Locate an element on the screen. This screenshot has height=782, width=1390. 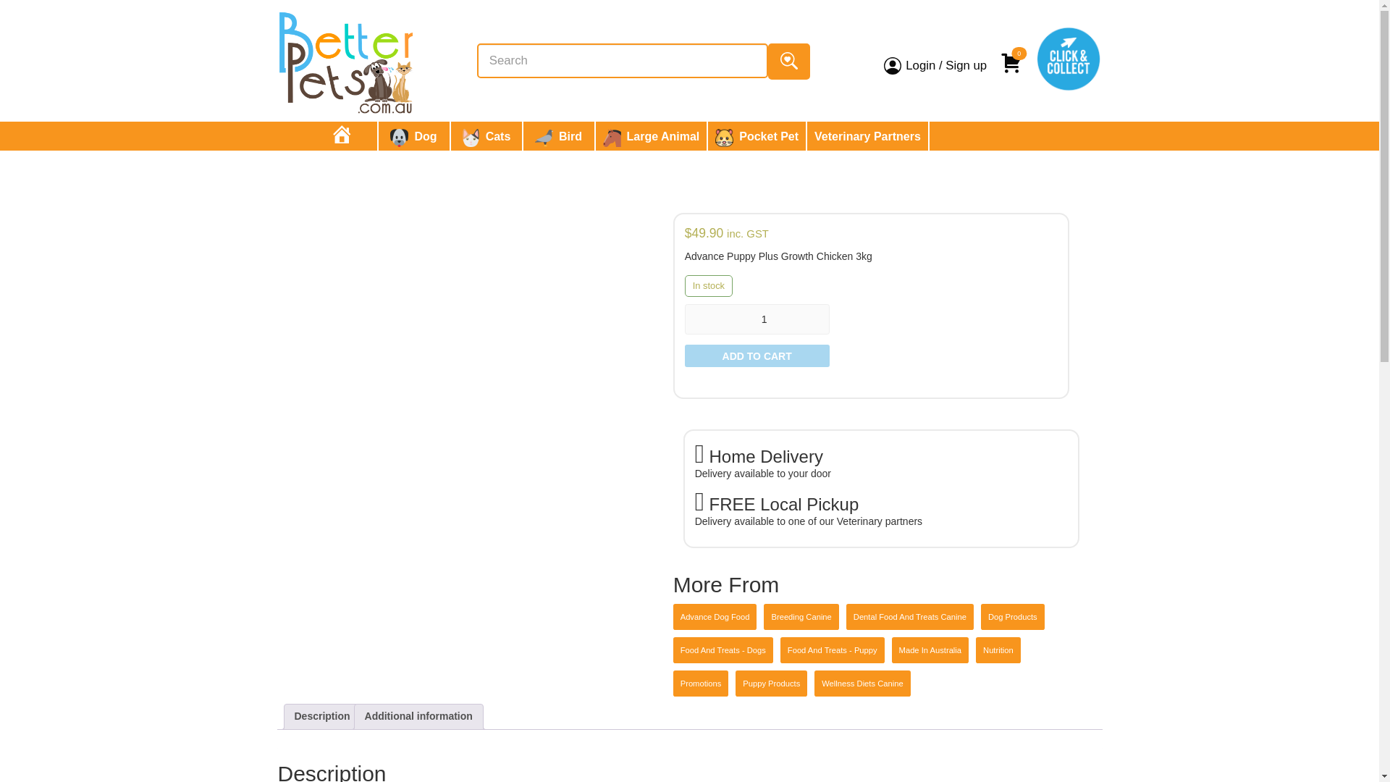
Qty is located at coordinates (757, 319).